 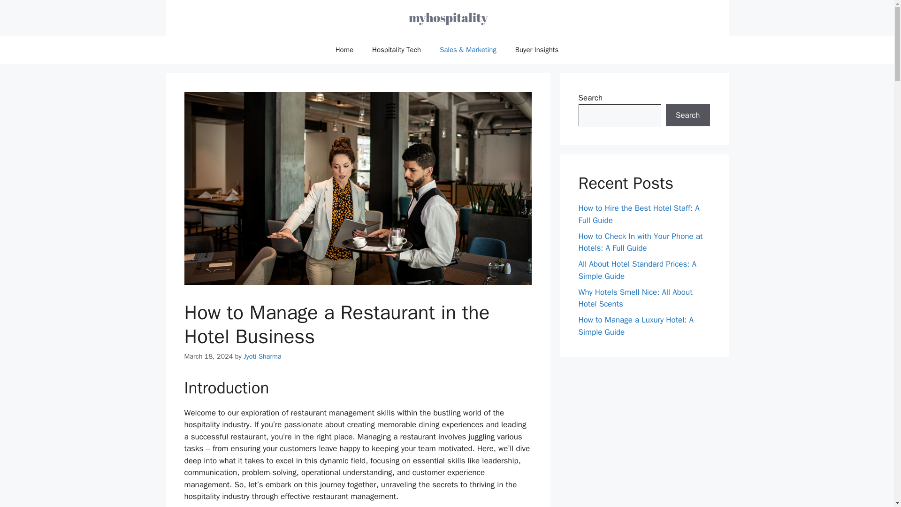 I want to click on How to Hire the Best Hotel Staff: A Full Guide, so click(x=638, y=214).